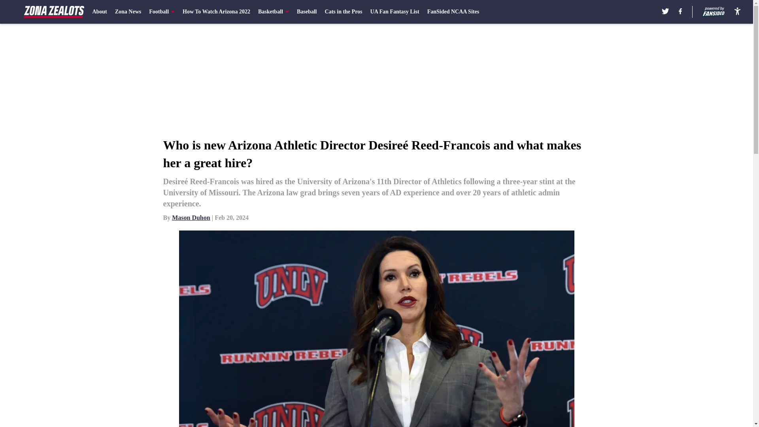  What do you see at coordinates (395, 12) in the screenshot?
I see `UA Fan Fantasy List` at bounding box center [395, 12].